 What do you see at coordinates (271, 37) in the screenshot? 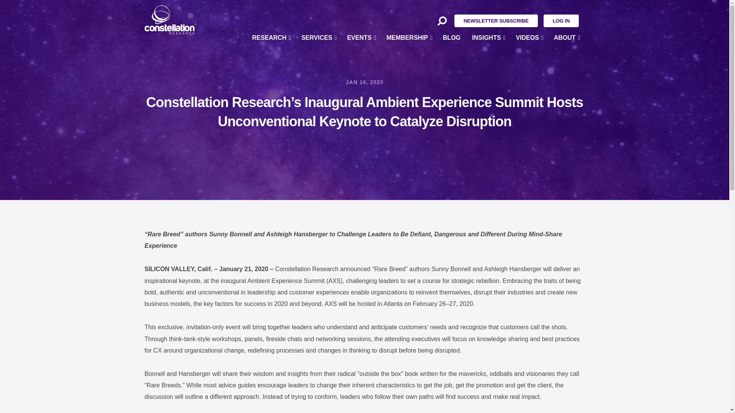
I see `RESEARCH` at bounding box center [271, 37].